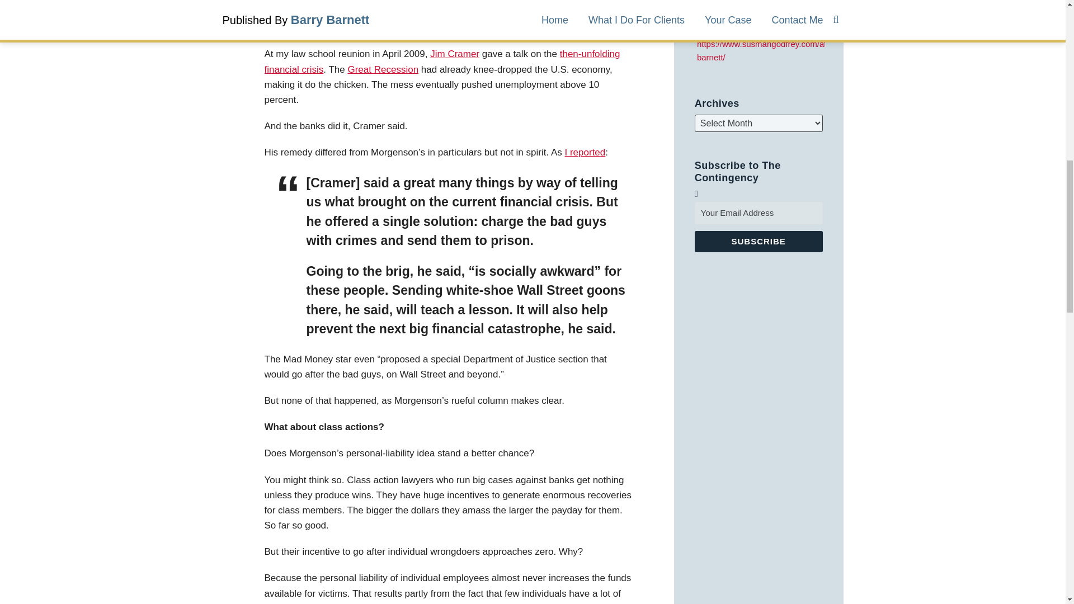 This screenshot has height=604, width=1074. What do you see at coordinates (759, 242) in the screenshot?
I see `Subscribe` at bounding box center [759, 242].